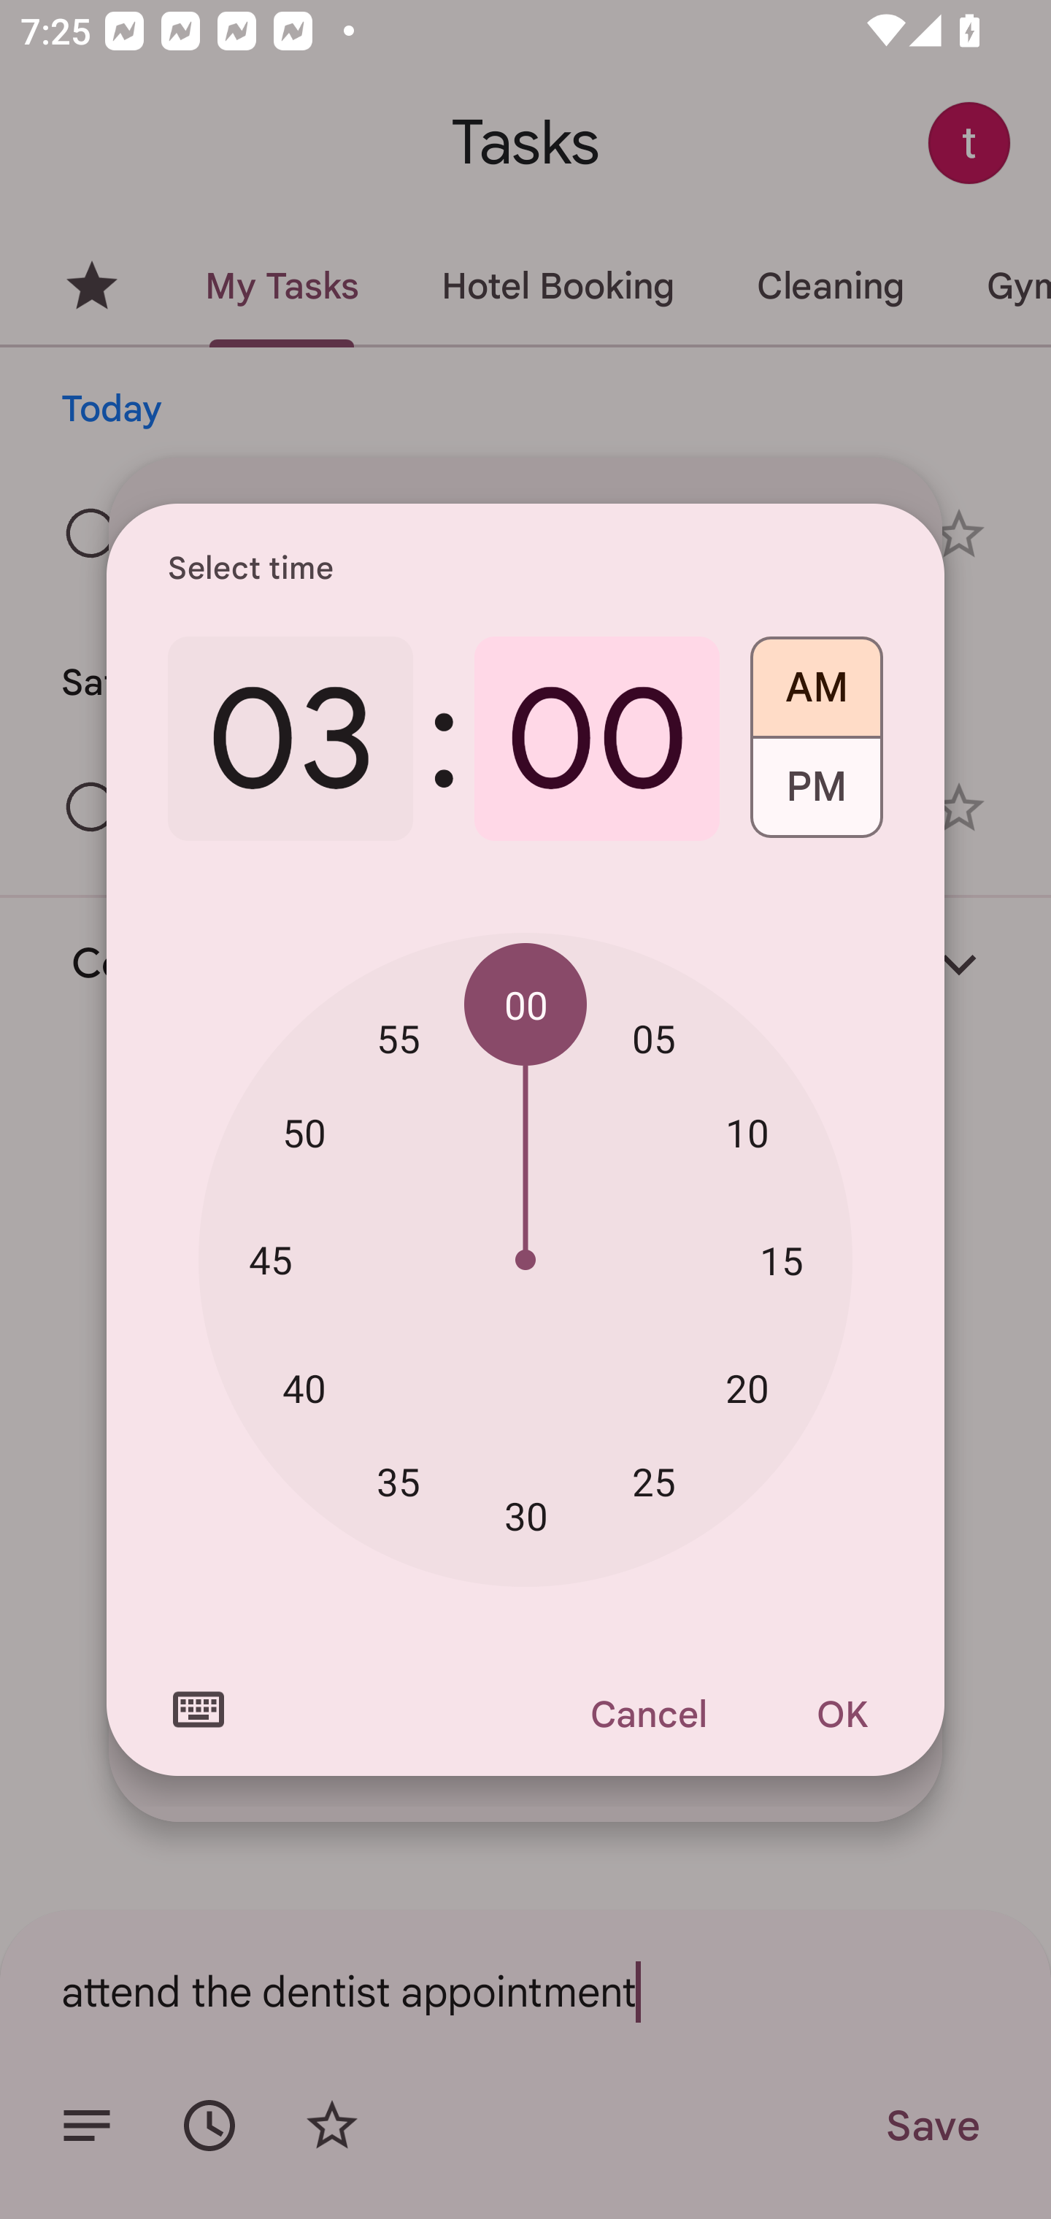  I want to click on 05 05 minutes, so click(654, 1038).